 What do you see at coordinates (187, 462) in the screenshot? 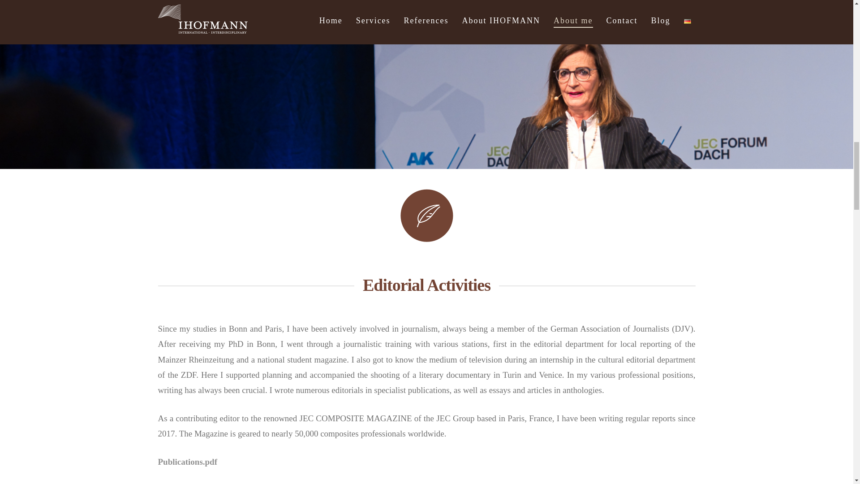
I see `Publications.pdf` at bounding box center [187, 462].